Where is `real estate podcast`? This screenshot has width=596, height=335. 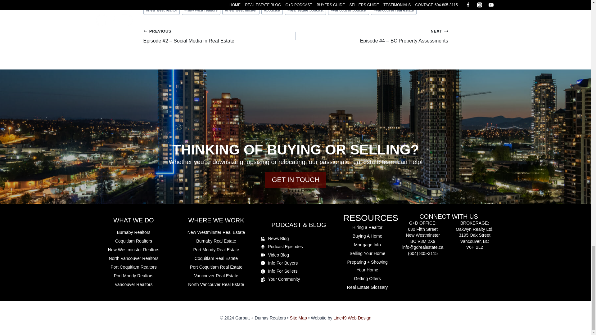
real estate podcast is located at coordinates (305, 10).